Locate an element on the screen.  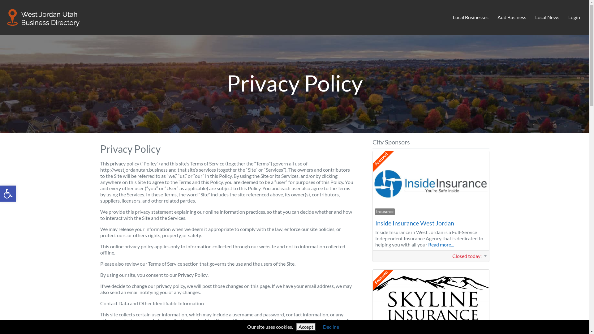
Closed today: is located at coordinates (469, 256).